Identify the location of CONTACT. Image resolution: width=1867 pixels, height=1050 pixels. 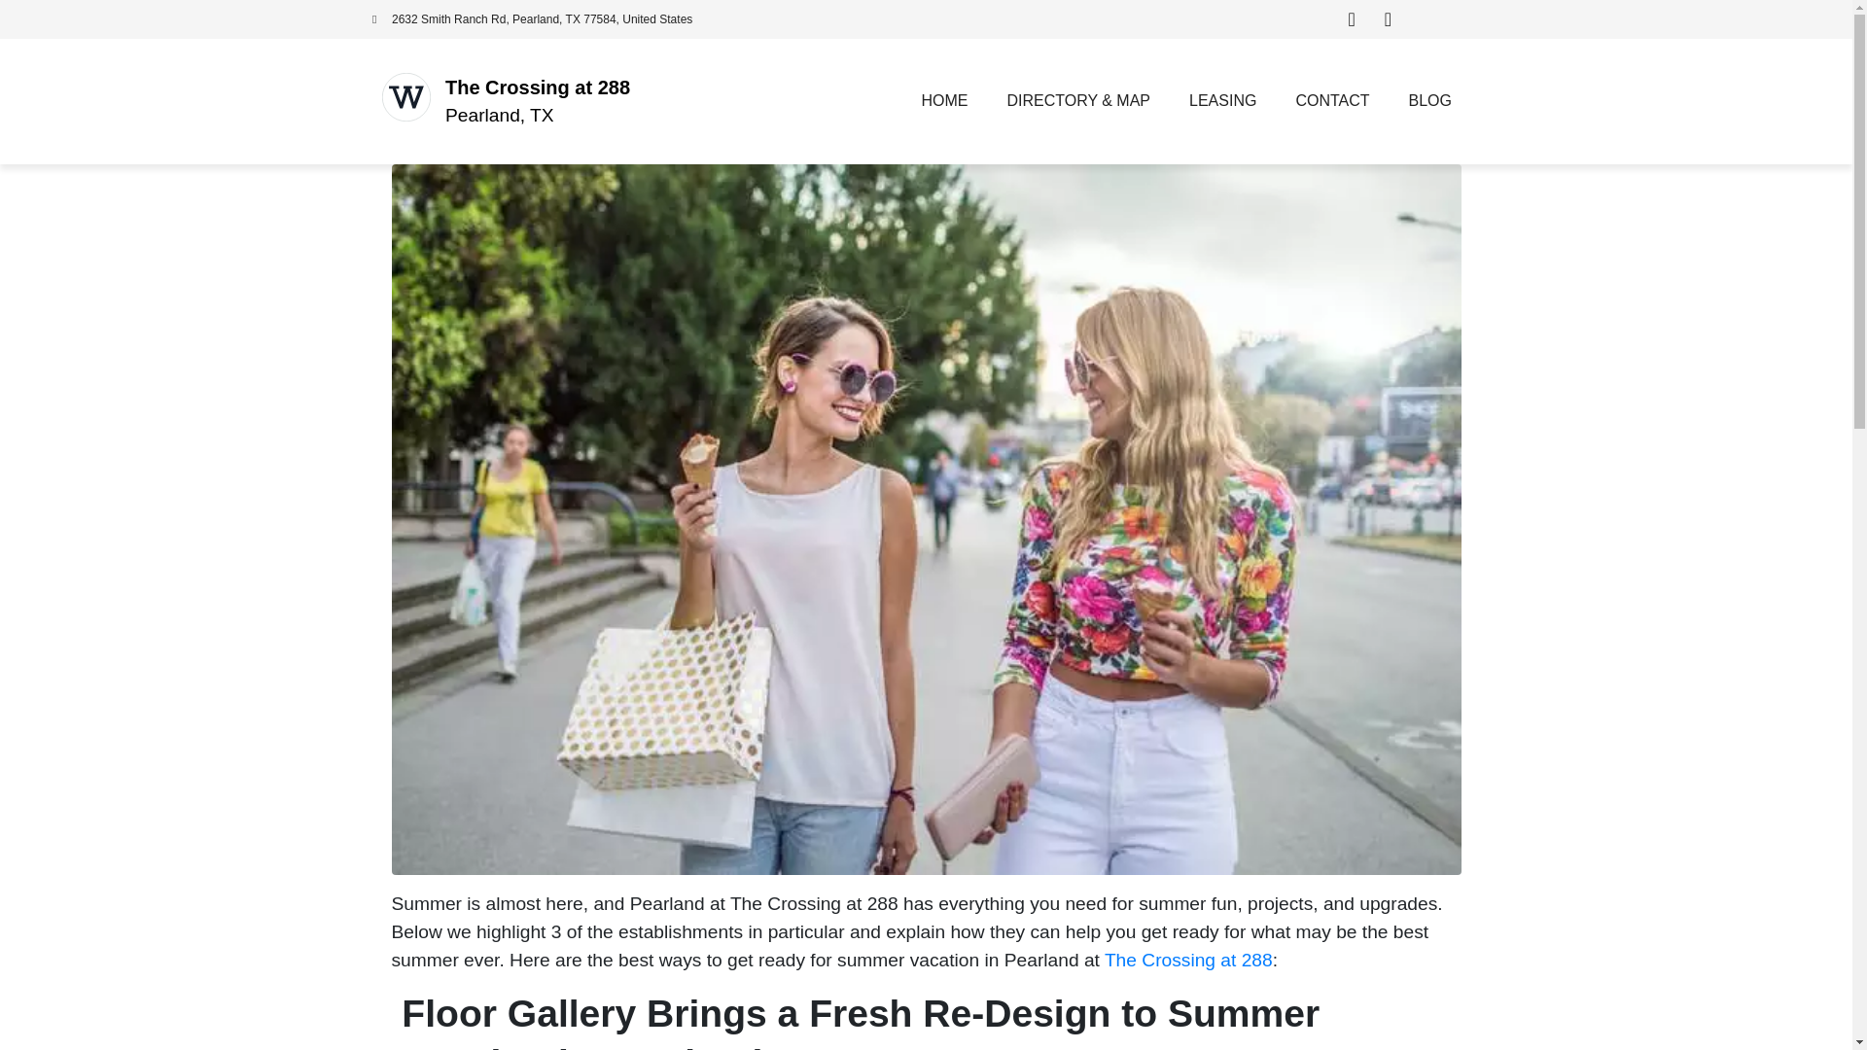
(1332, 101).